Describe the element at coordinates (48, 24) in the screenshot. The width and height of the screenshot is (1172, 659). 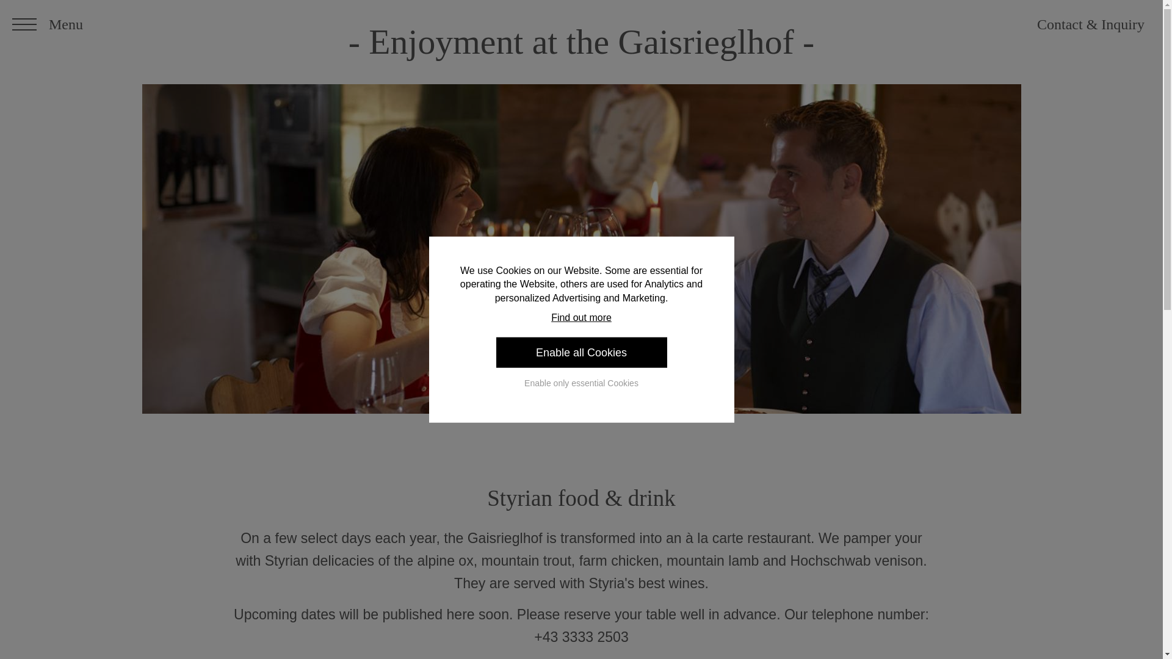
I see `Menu` at that location.